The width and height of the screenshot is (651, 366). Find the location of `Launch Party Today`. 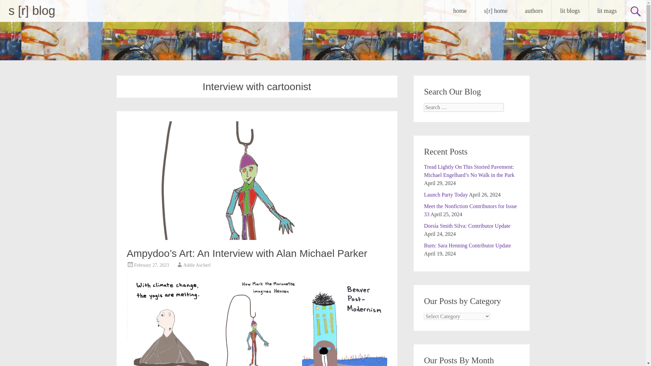

Launch Party Today is located at coordinates (446, 195).